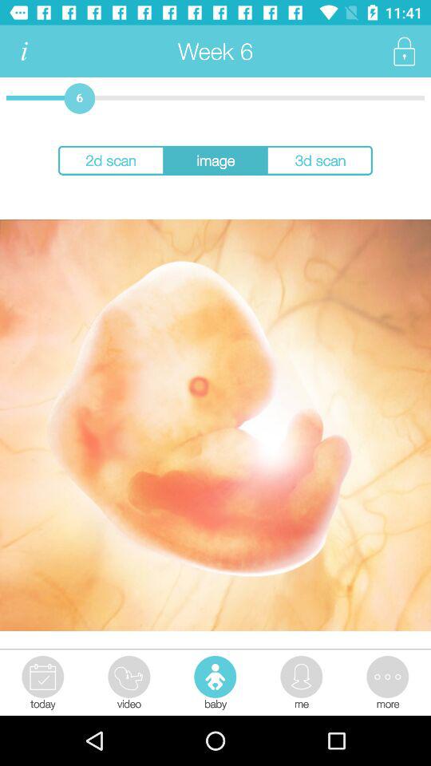  Describe the element at coordinates (386, 681) in the screenshot. I see `select the symbol and text which is to the immediate right of me` at that location.